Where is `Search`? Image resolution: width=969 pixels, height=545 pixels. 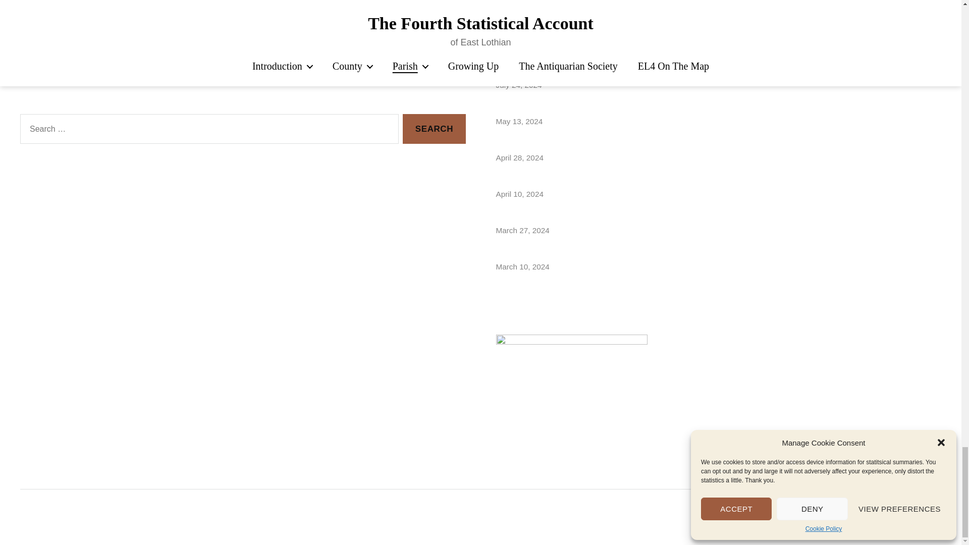
Search is located at coordinates (434, 129).